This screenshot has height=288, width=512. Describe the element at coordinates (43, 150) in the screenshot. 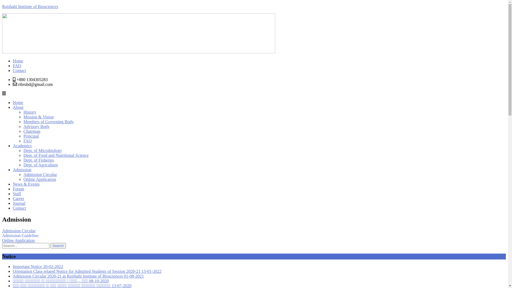

I see `Dept. of Microbiology` at that location.